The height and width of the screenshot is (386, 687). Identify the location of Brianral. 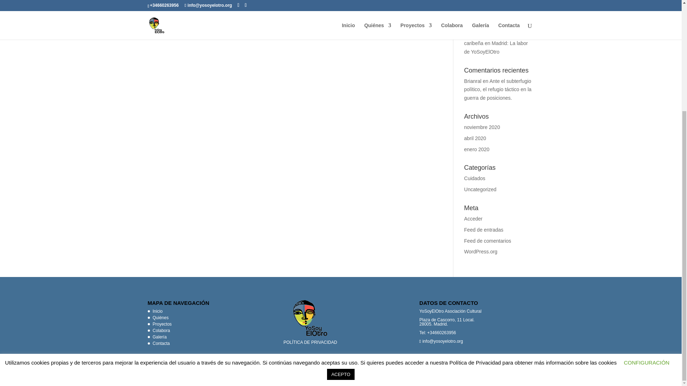
(473, 81).